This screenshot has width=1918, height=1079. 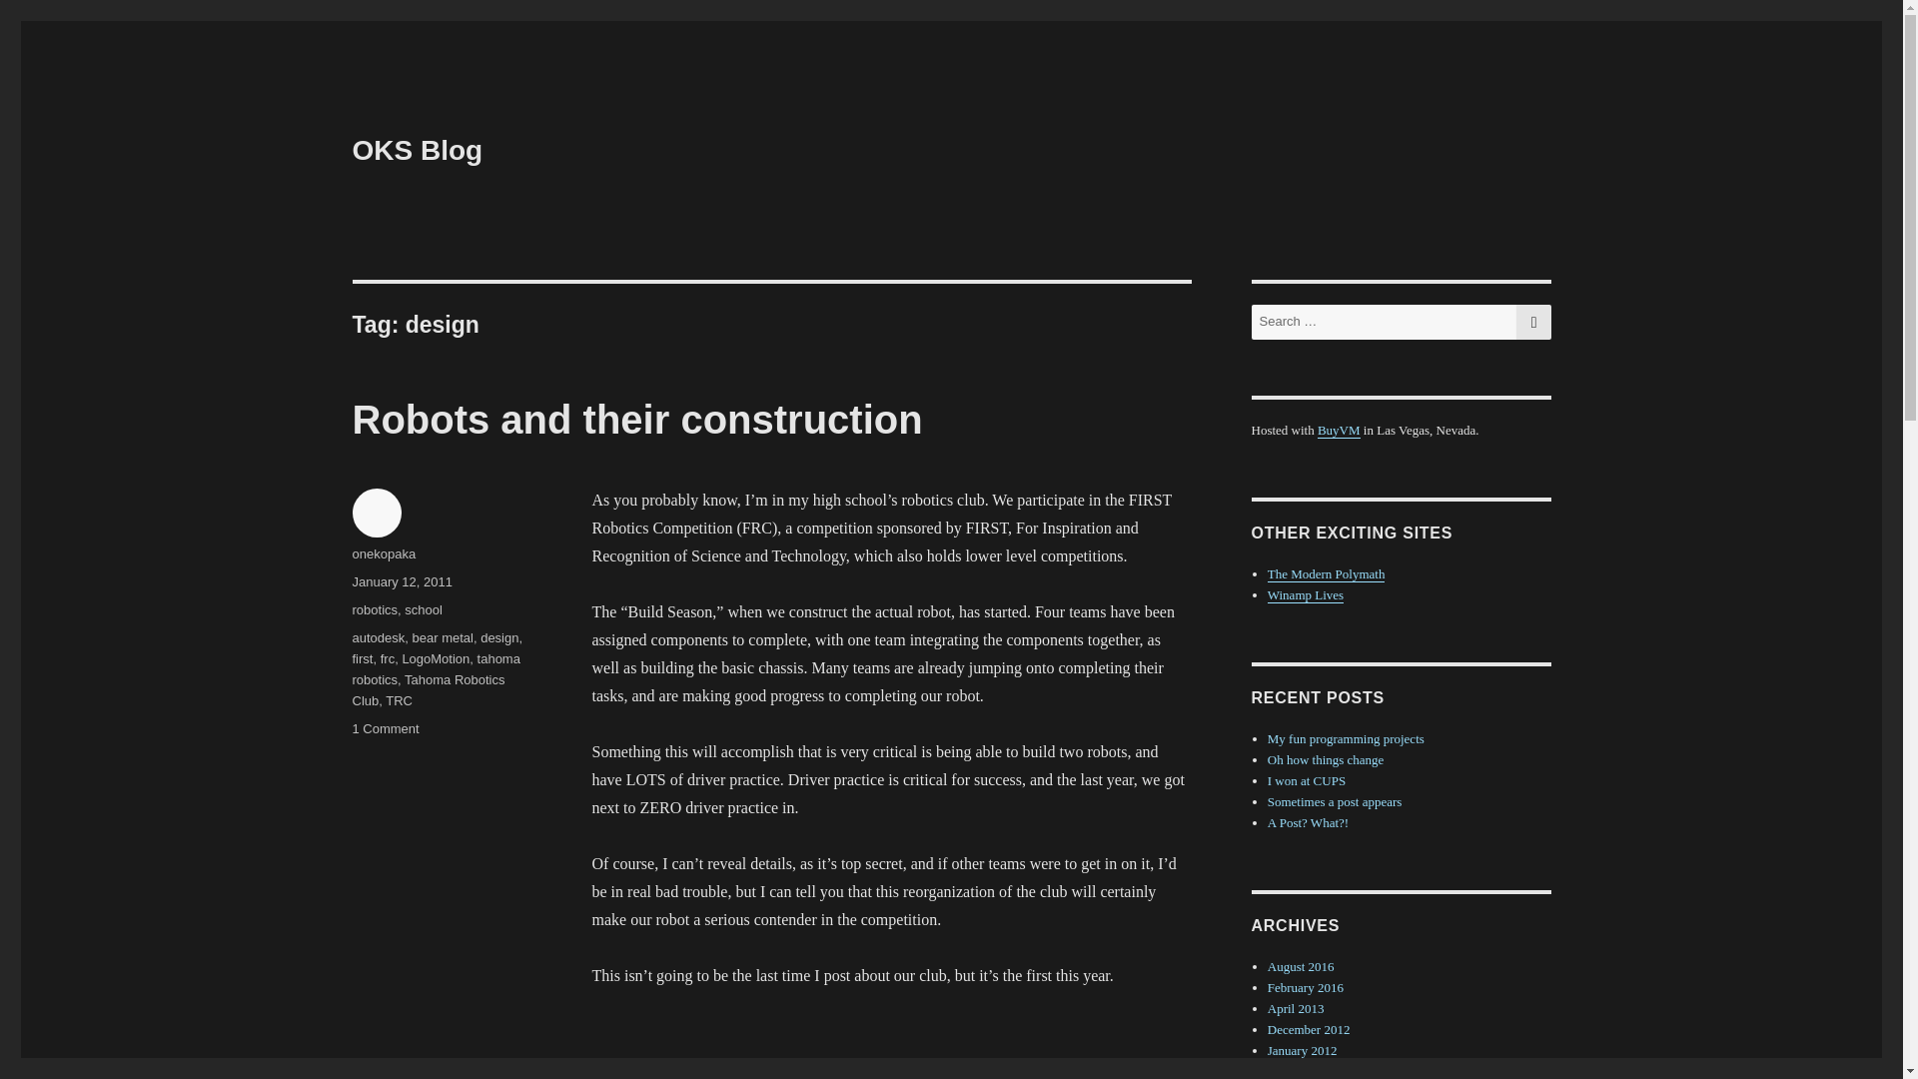 I want to click on SEARCH, so click(x=1534, y=322).